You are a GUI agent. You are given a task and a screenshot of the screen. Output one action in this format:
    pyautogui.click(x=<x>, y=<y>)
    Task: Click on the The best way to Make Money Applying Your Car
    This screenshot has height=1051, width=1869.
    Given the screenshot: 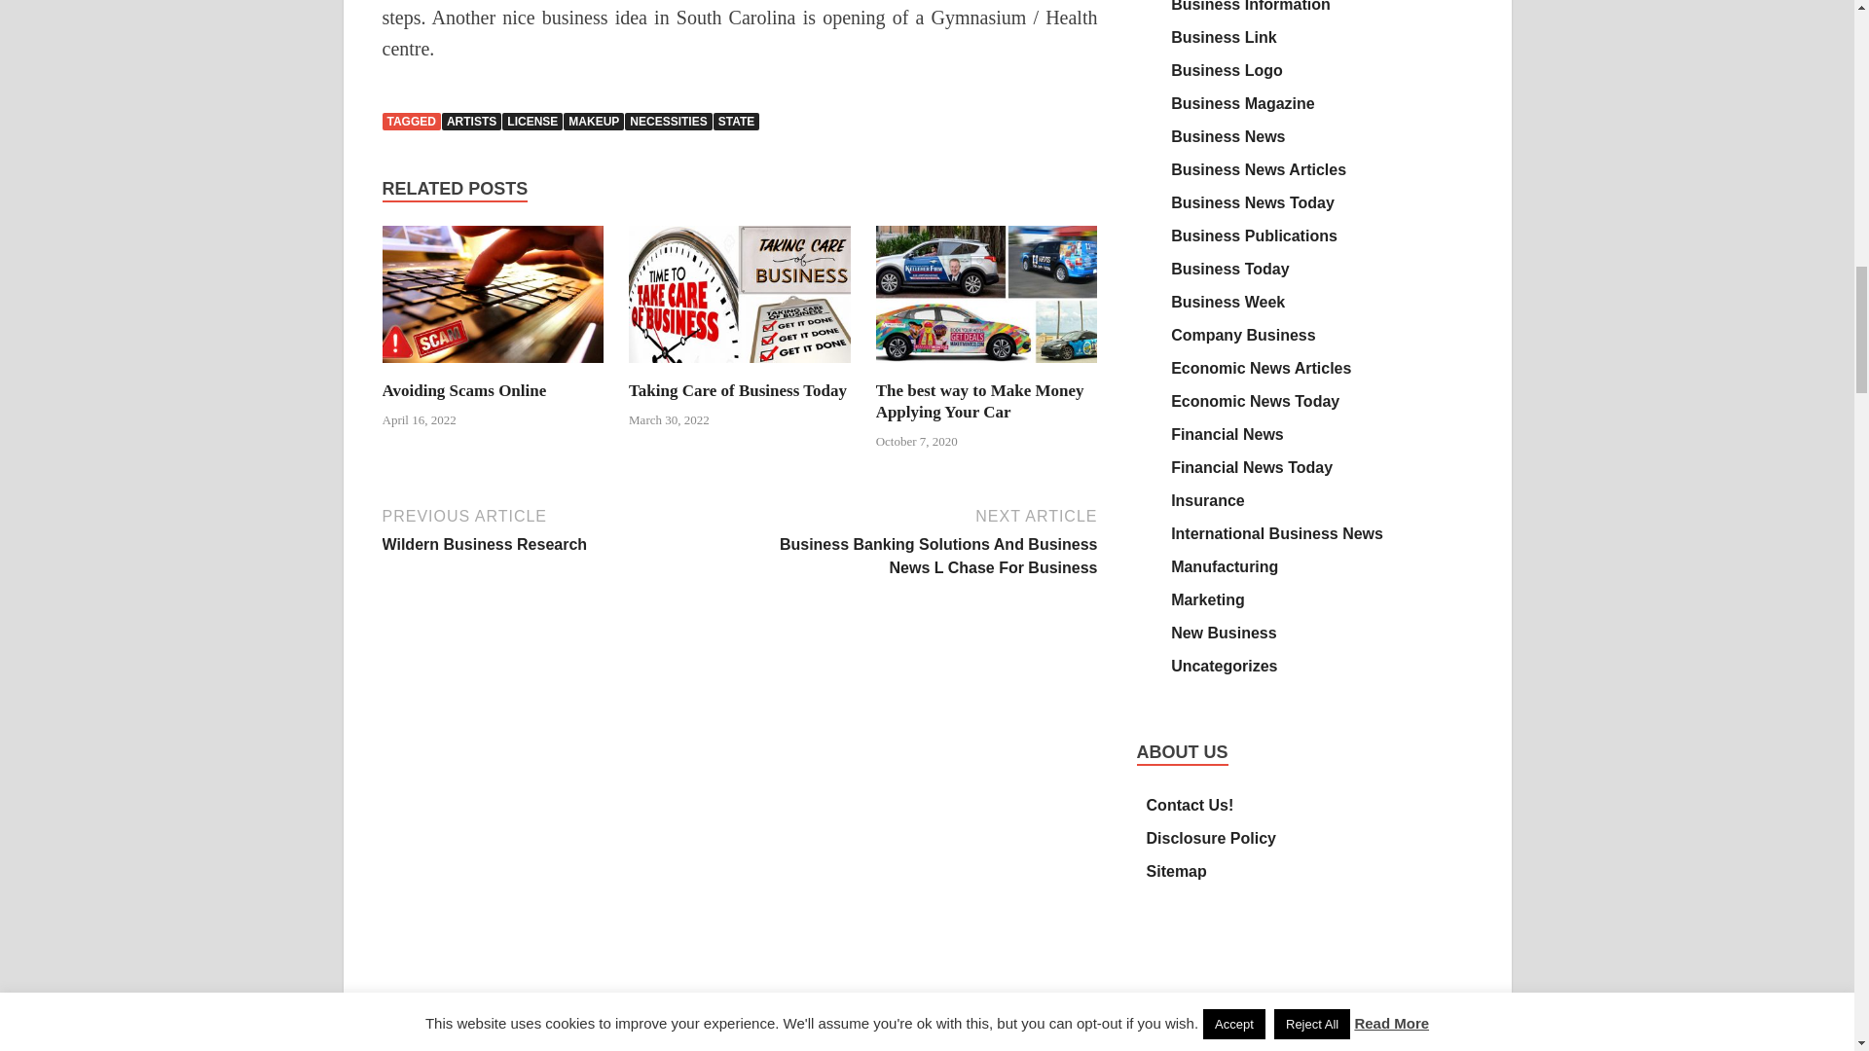 What is the action you would take?
    pyautogui.click(x=987, y=368)
    